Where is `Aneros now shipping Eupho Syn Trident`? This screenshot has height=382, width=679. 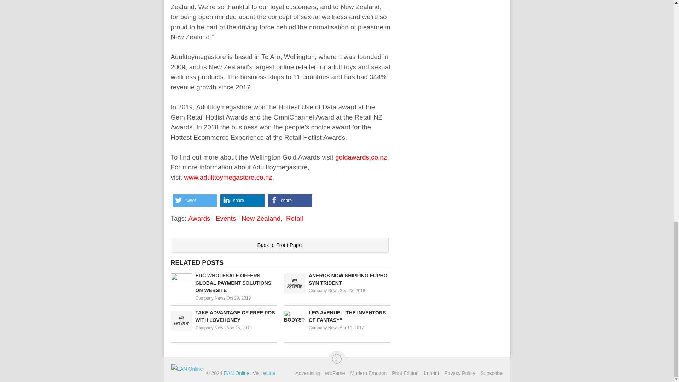
Aneros now shipping Eupho Syn Trident is located at coordinates (337, 279).